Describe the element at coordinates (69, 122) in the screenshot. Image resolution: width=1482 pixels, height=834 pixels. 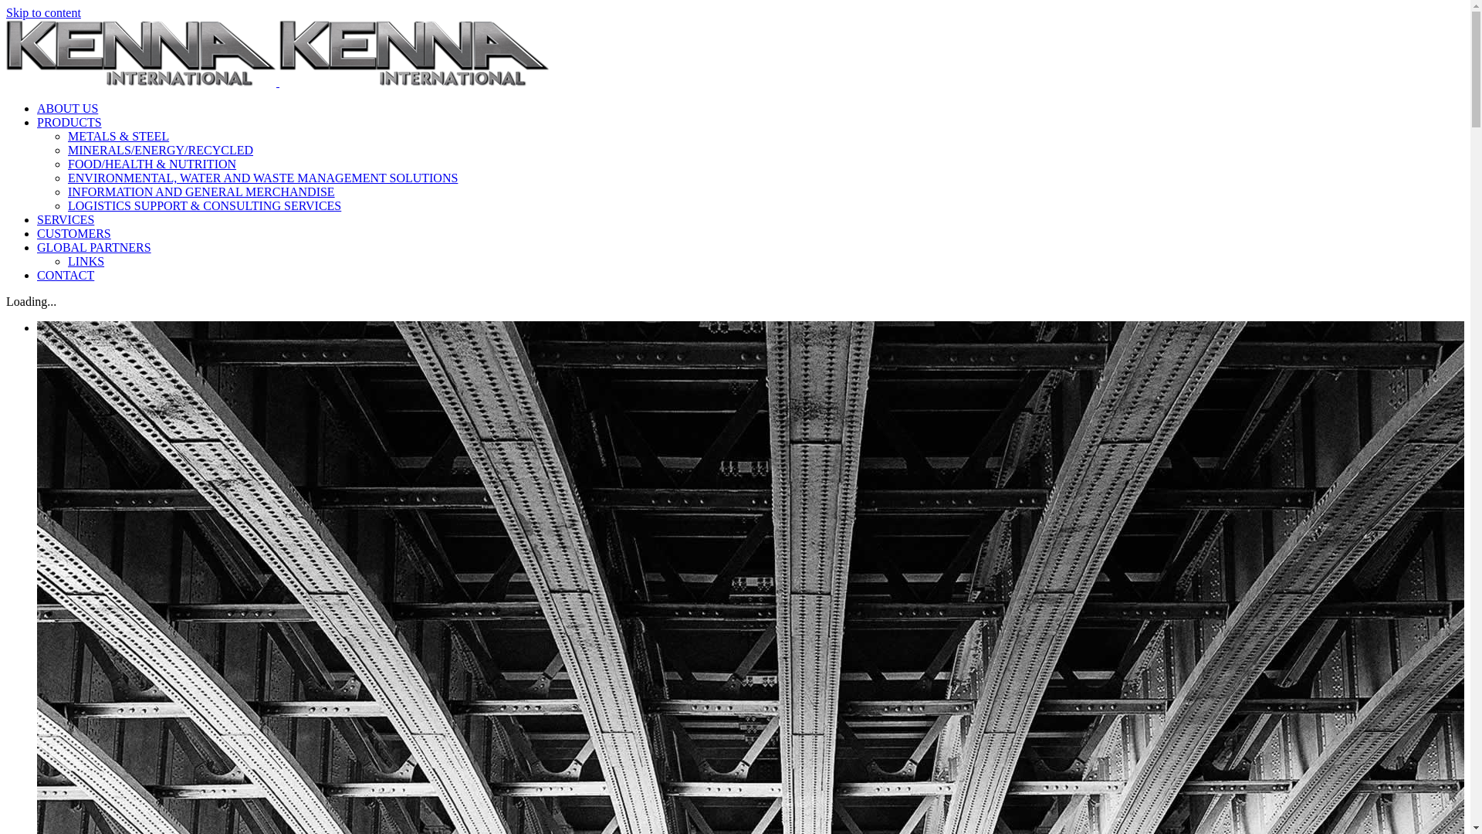
I see `PRODUCTS` at that location.